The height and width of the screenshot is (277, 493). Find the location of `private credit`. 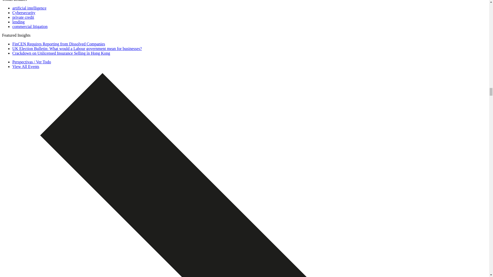

private credit is located at coordinates (23, 17).